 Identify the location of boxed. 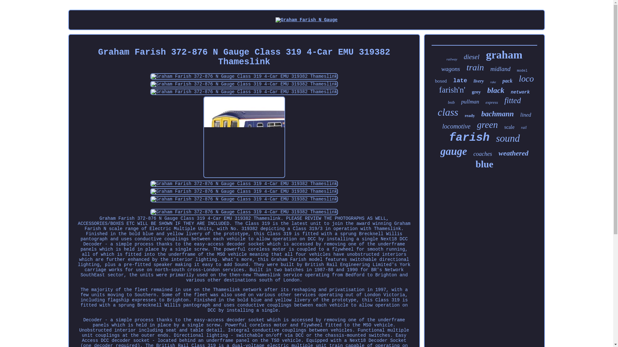
(441, 81).